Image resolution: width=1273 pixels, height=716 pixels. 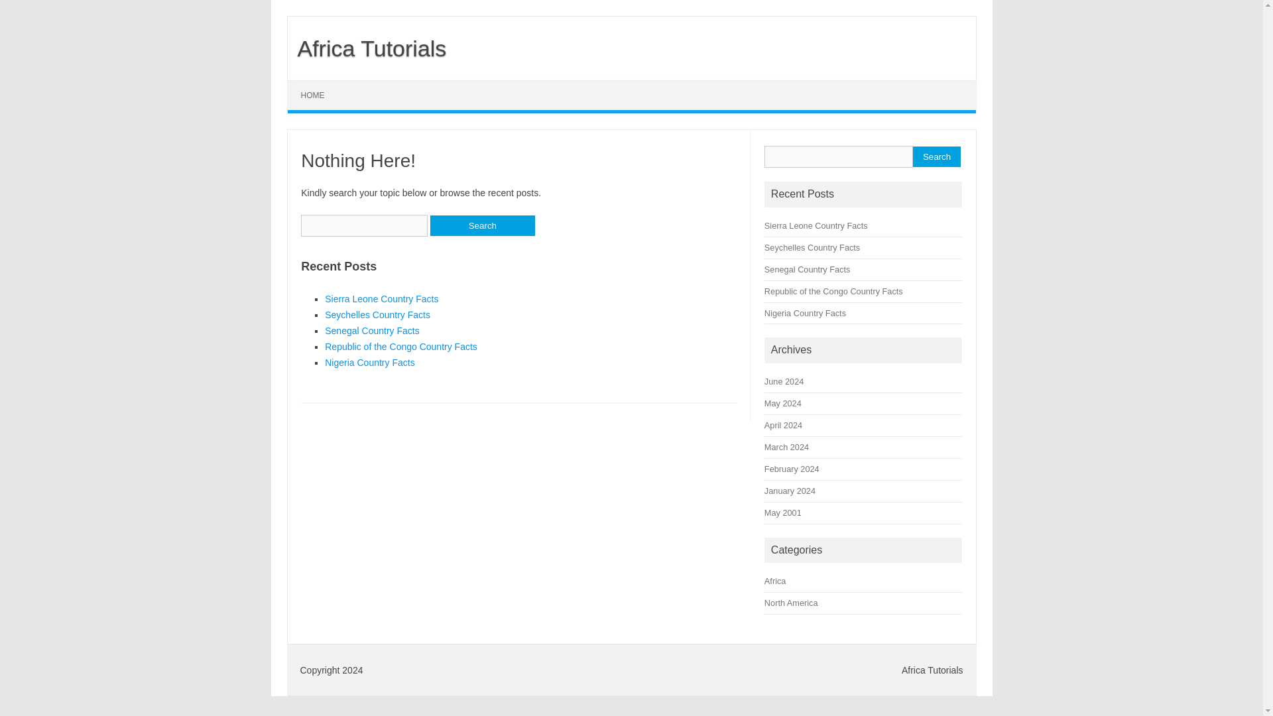 I want to click on Seychelles Country Facts, so click(x=812, y=248).